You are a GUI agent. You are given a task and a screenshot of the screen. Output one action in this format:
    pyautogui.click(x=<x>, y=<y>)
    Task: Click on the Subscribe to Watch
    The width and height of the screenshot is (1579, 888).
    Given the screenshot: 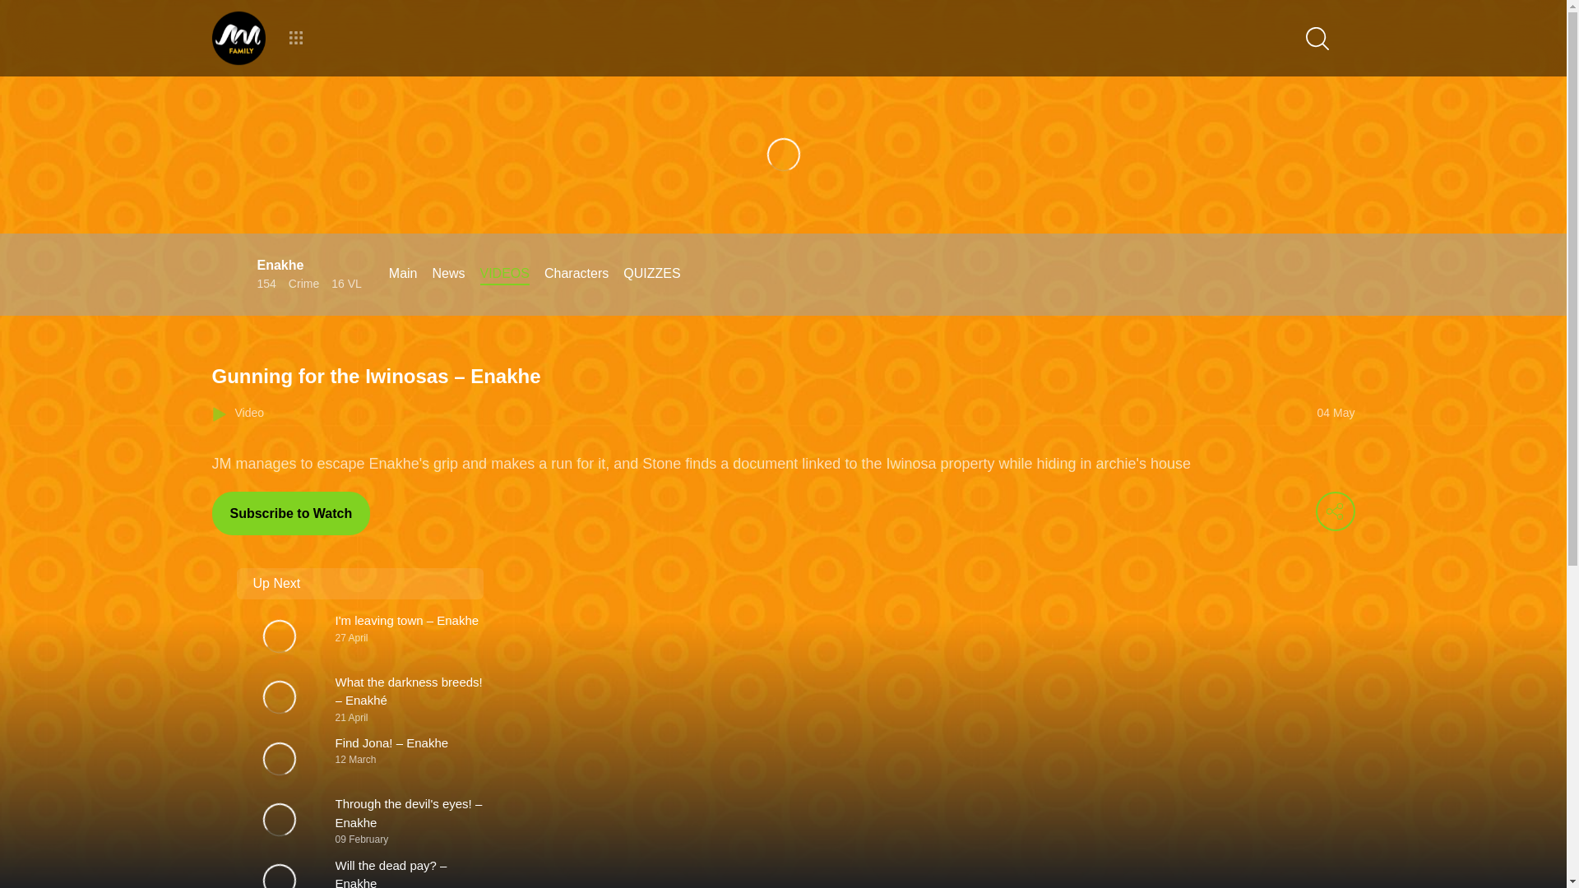 What is the action you would take?
    pyautogui.click(x=291, y=513)
    